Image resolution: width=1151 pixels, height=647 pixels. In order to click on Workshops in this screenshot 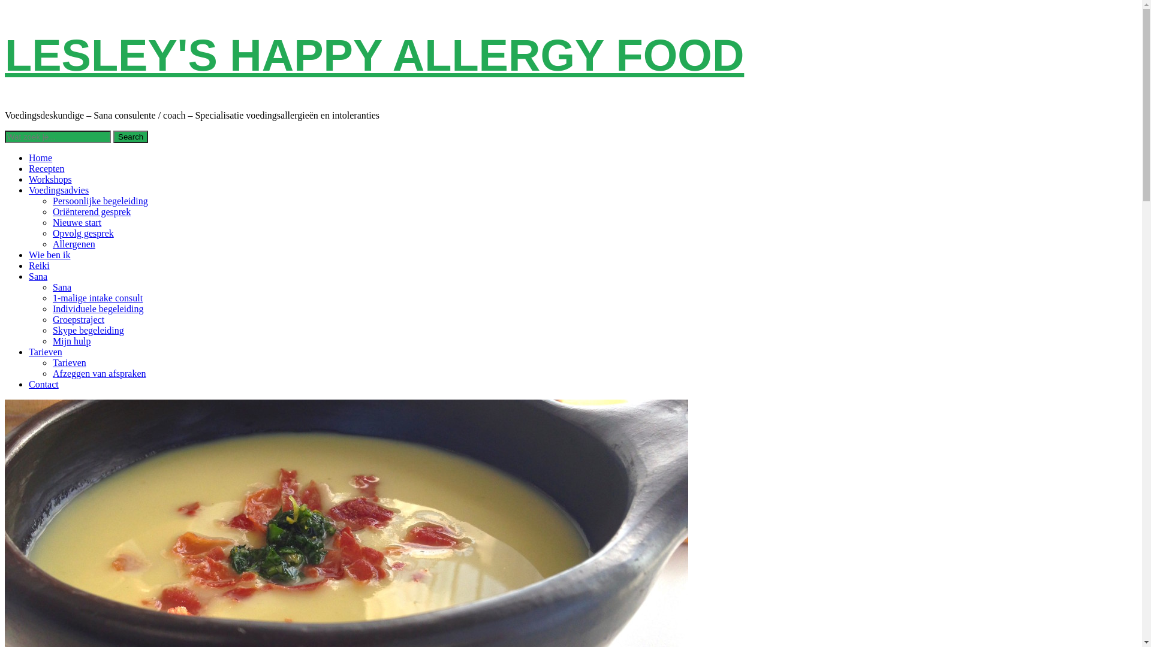, I will do `click(50, 180)`.